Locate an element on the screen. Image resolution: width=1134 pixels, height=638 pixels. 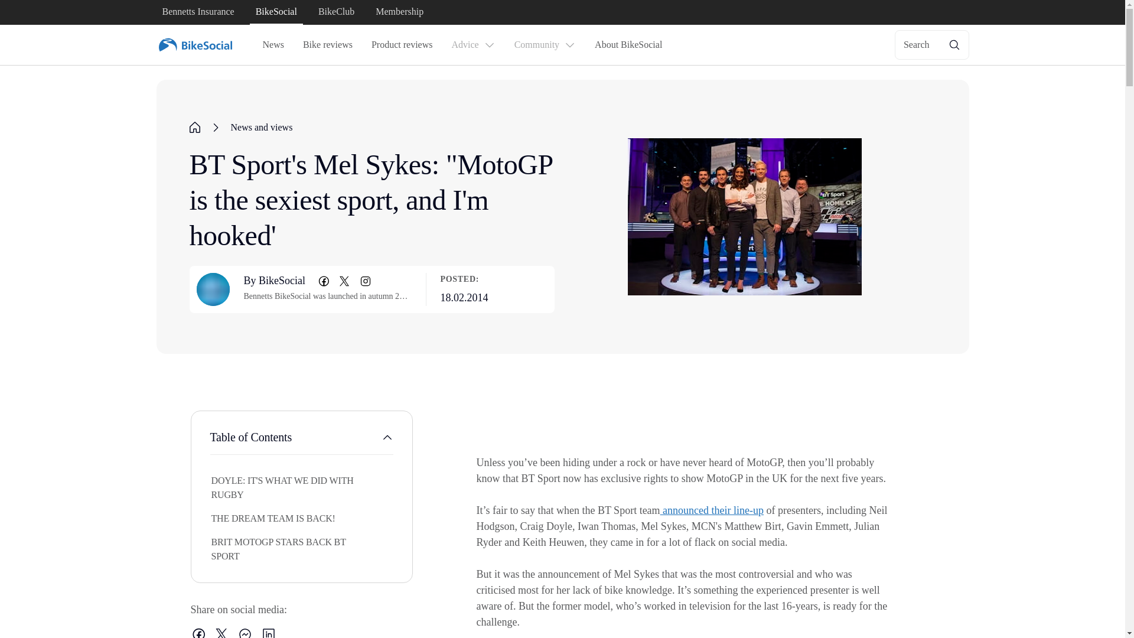
THE DREAM TEAM IS BACK! is located at coordinates (276, 519).